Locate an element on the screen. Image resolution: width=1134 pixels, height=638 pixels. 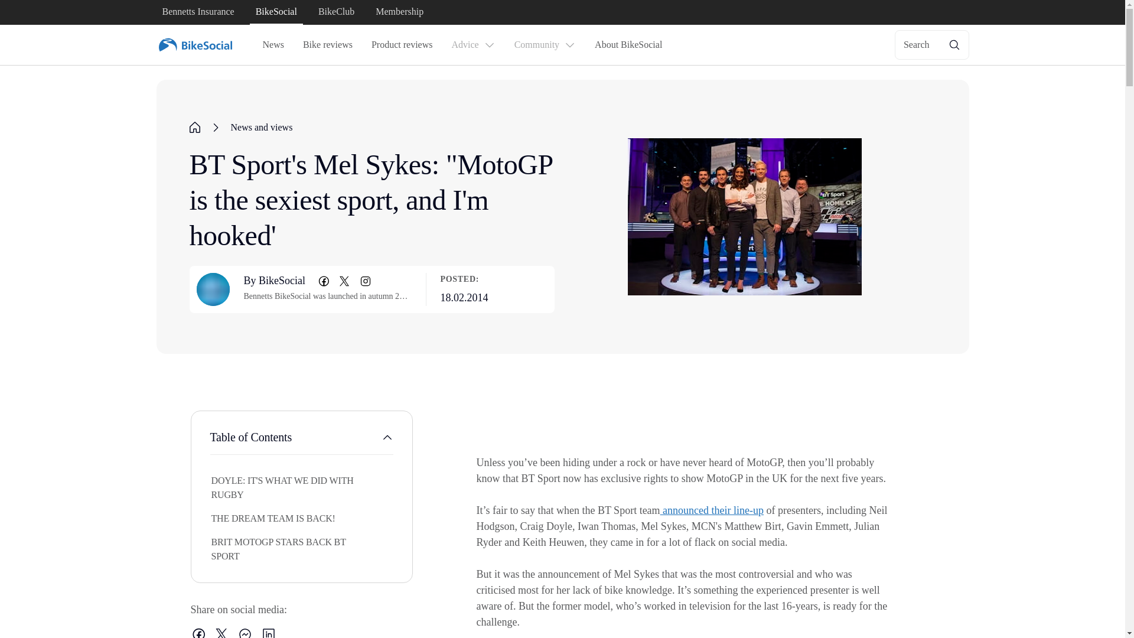
THE DREAM TEAM IS BACK! is located at coordinates (276, 519).